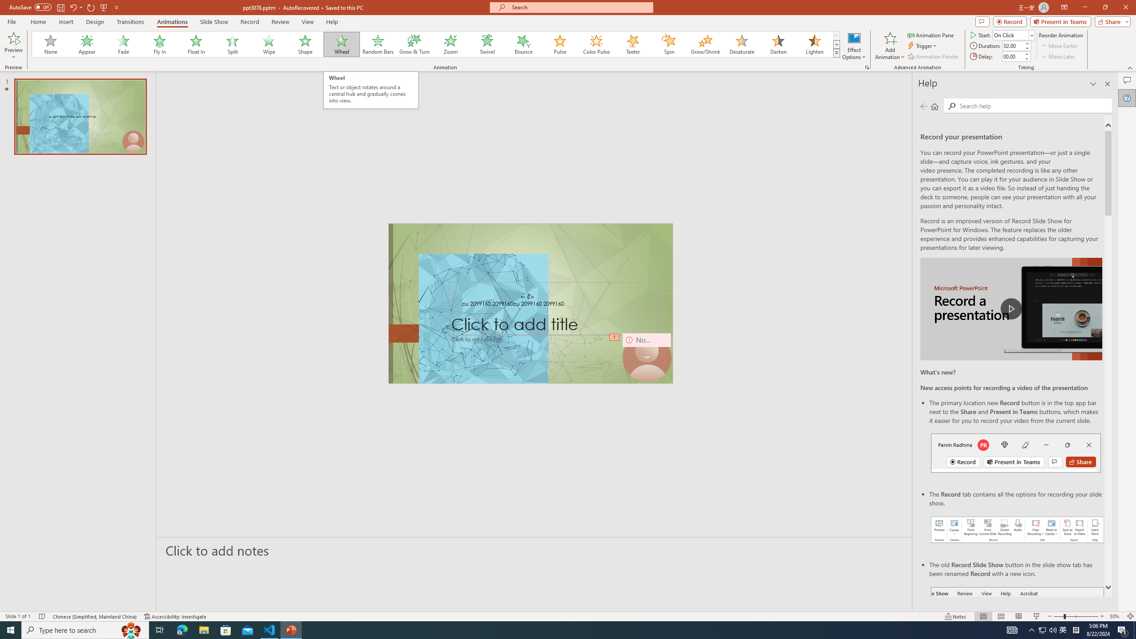  What do you see at coordinates (934, 57) in the screenshot?
I see `Animation Painter` at bounding box center [934, 57].